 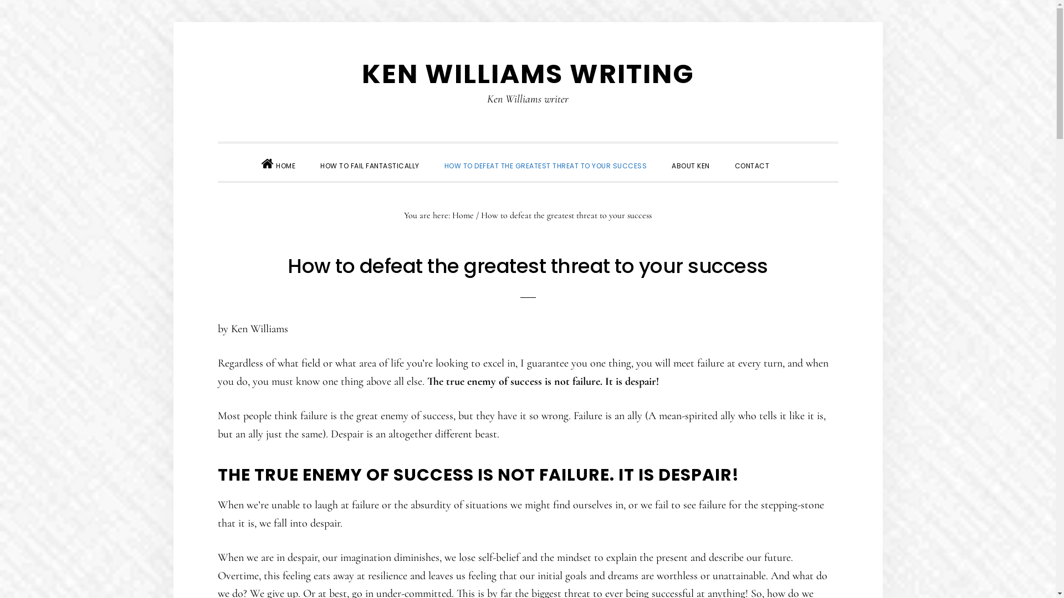 What do you see at coordinates (794, 156) in the screenshot?
I see `SHOW SEARCH` at bounding box center [794, 156].